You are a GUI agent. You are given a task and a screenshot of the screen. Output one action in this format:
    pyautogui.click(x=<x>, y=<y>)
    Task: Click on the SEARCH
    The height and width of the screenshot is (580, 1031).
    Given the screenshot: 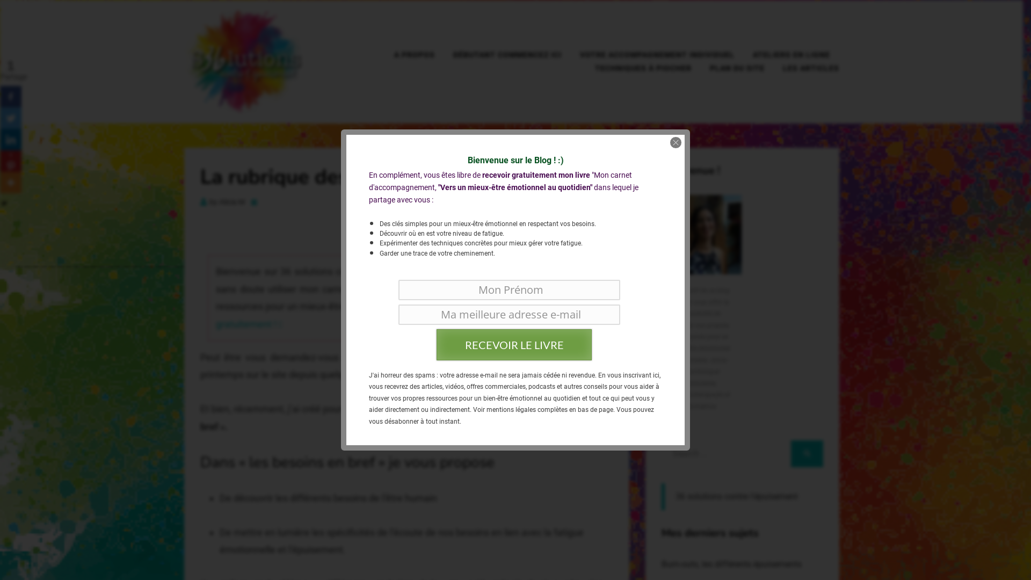 What is the action you would take?
    pyautogui.click(x=807, y=454)
    